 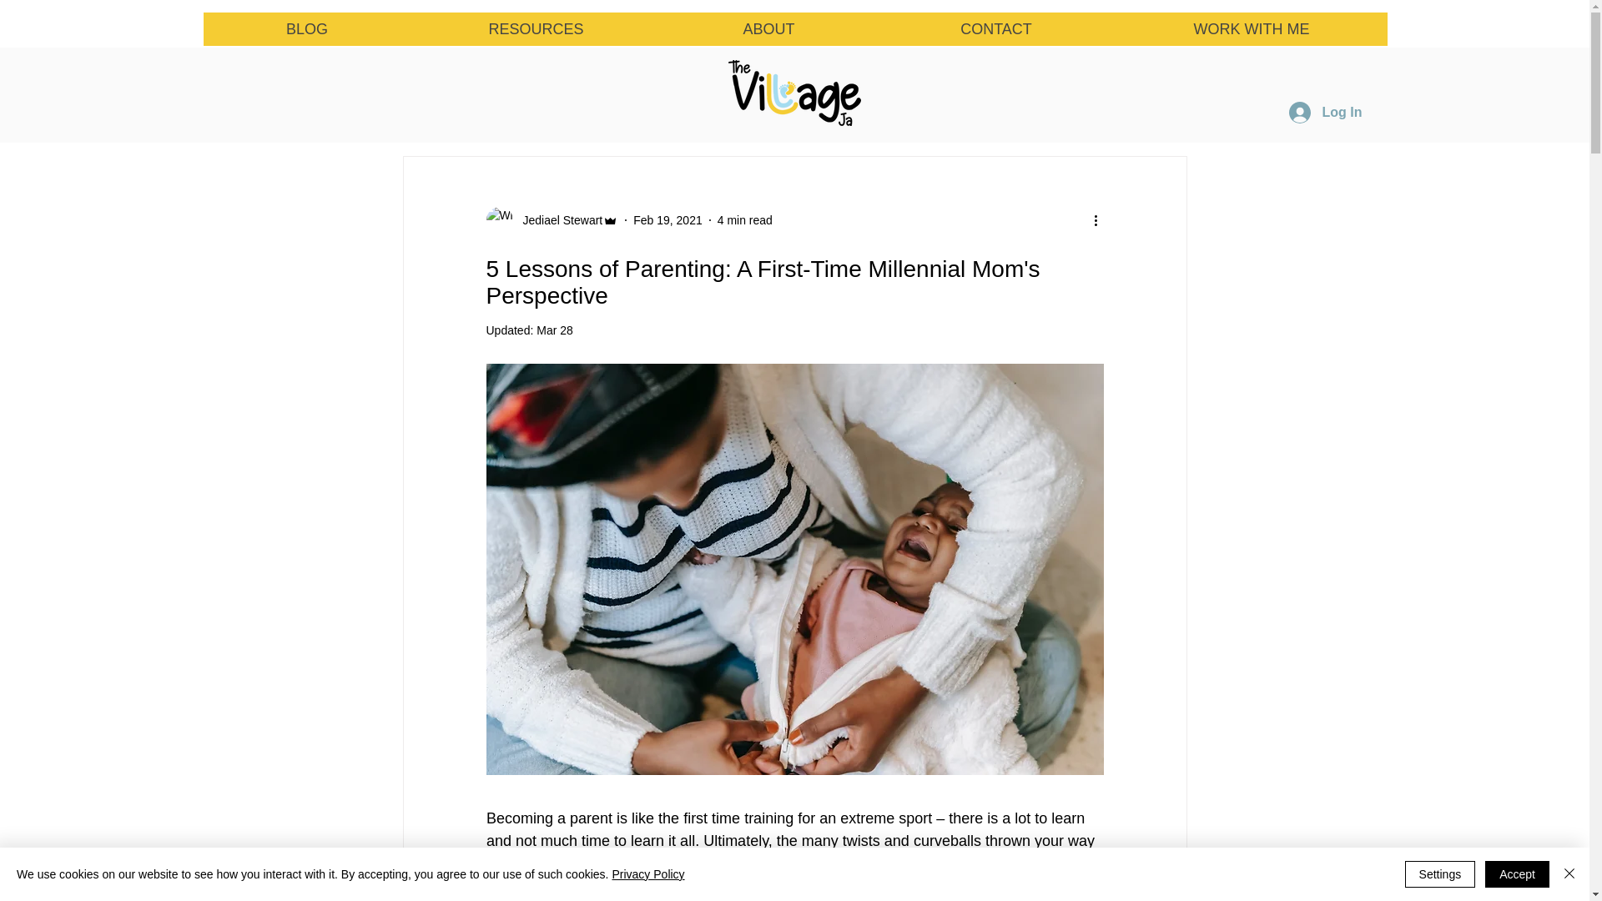 What do you see at coordinates (995, 29) in the screenshot?
I see `CONTACT` at bounding box center [995, 29].